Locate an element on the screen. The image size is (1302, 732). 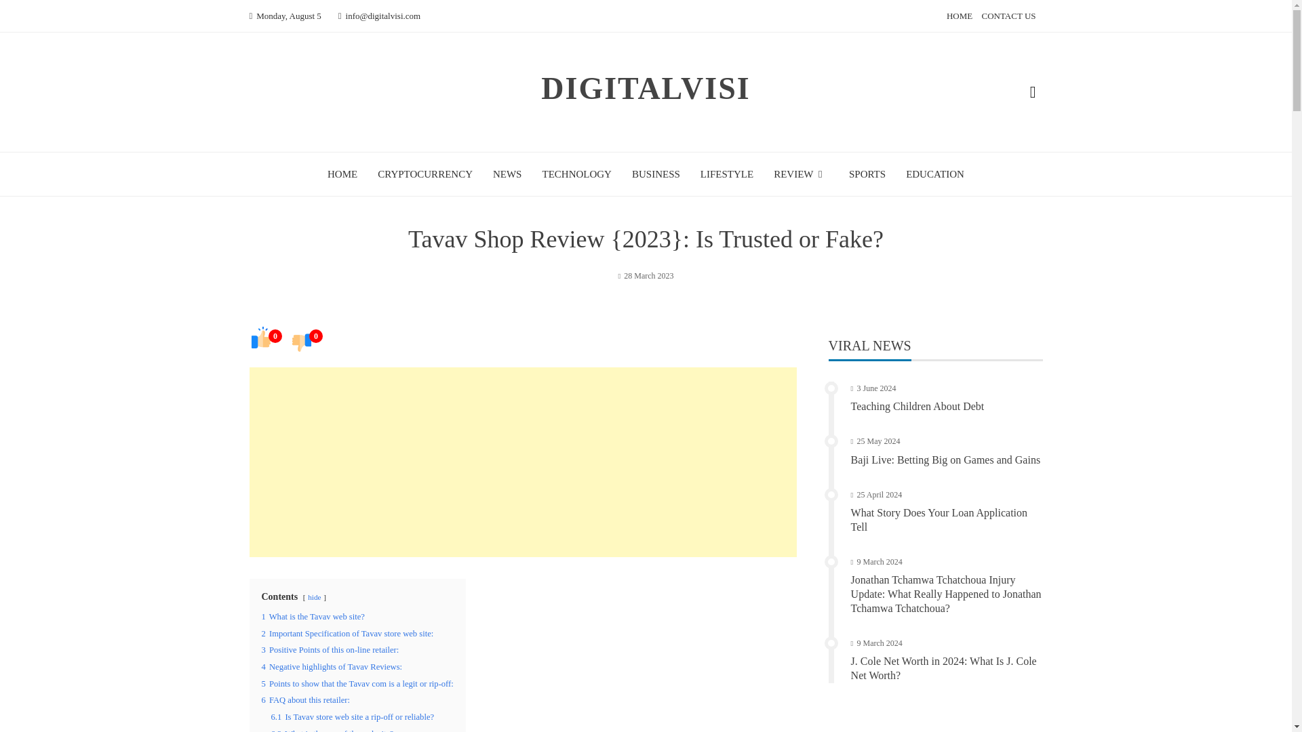
NEWS is located at coordinates (507, 174).